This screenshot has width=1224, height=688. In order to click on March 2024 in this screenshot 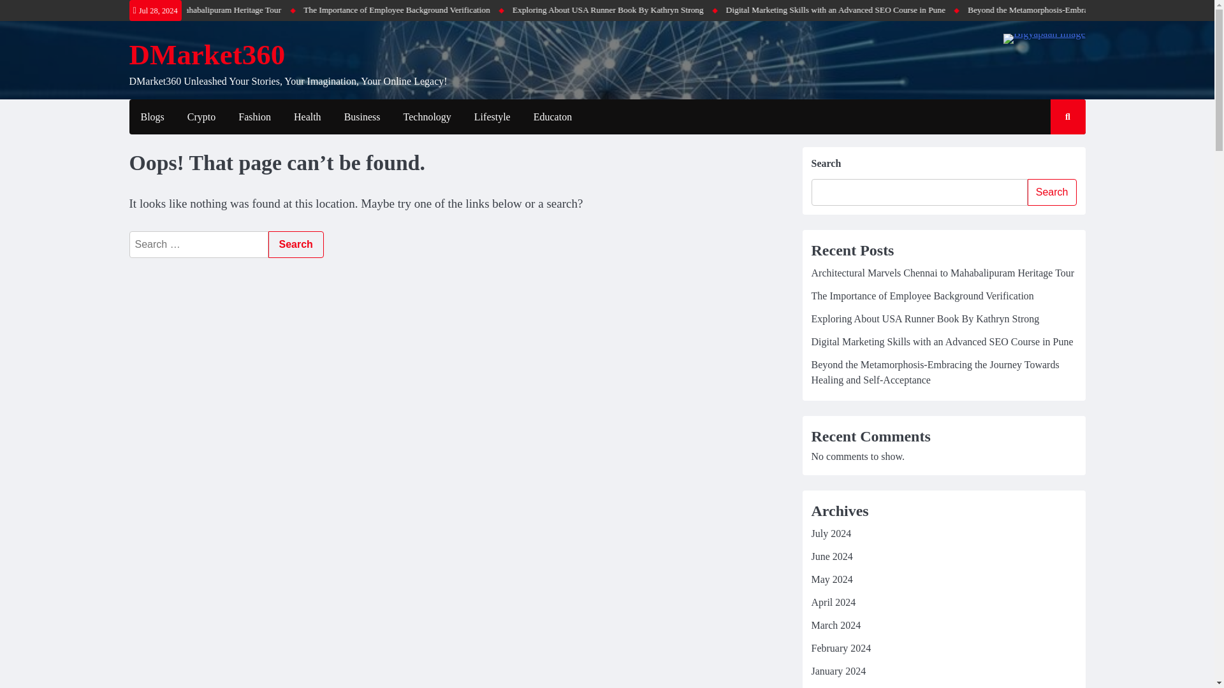, I will do `click(835, 626)`.